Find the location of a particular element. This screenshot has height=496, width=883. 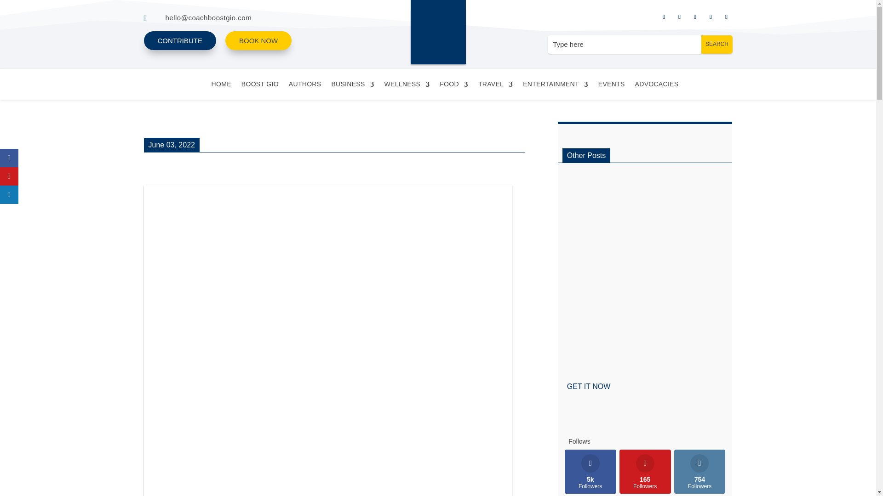

Follow on Pinterest is located at coordinates (726, 17).